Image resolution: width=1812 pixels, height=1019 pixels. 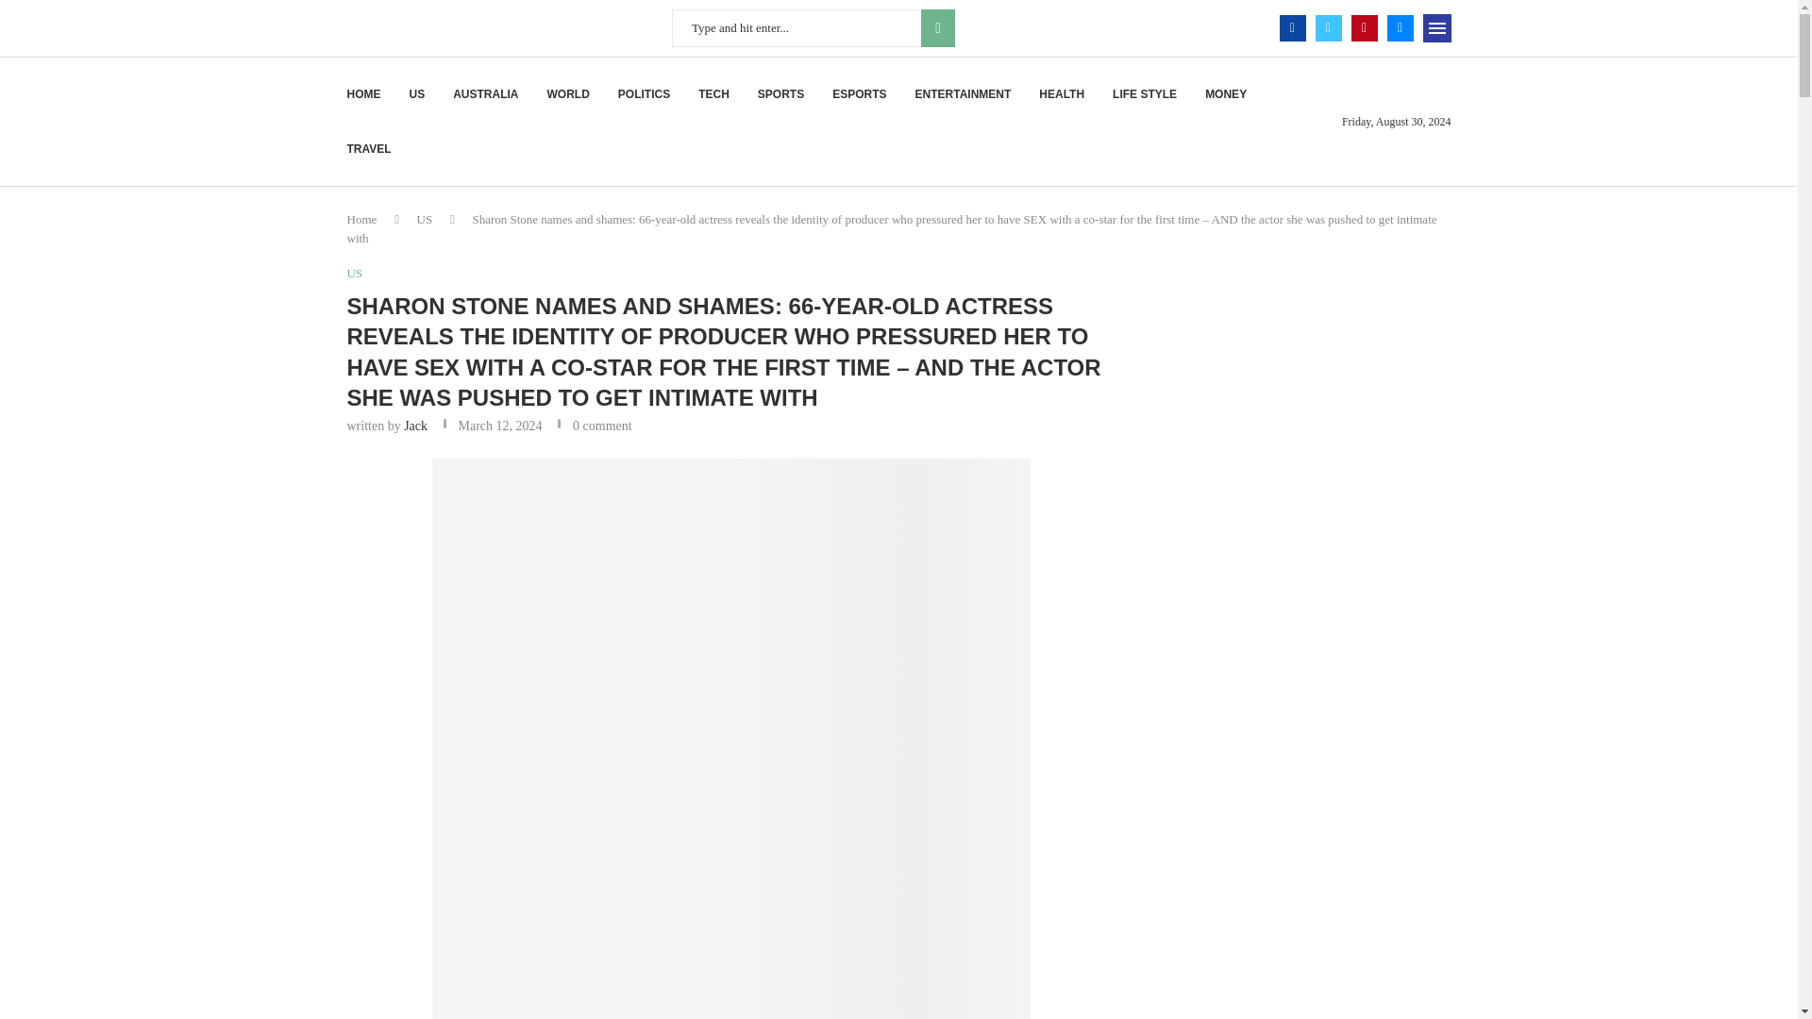 What do you see at coordinates (485, 94) in the screenshot?
I see `AUSTRALIA` at bounding box center [485, 94].